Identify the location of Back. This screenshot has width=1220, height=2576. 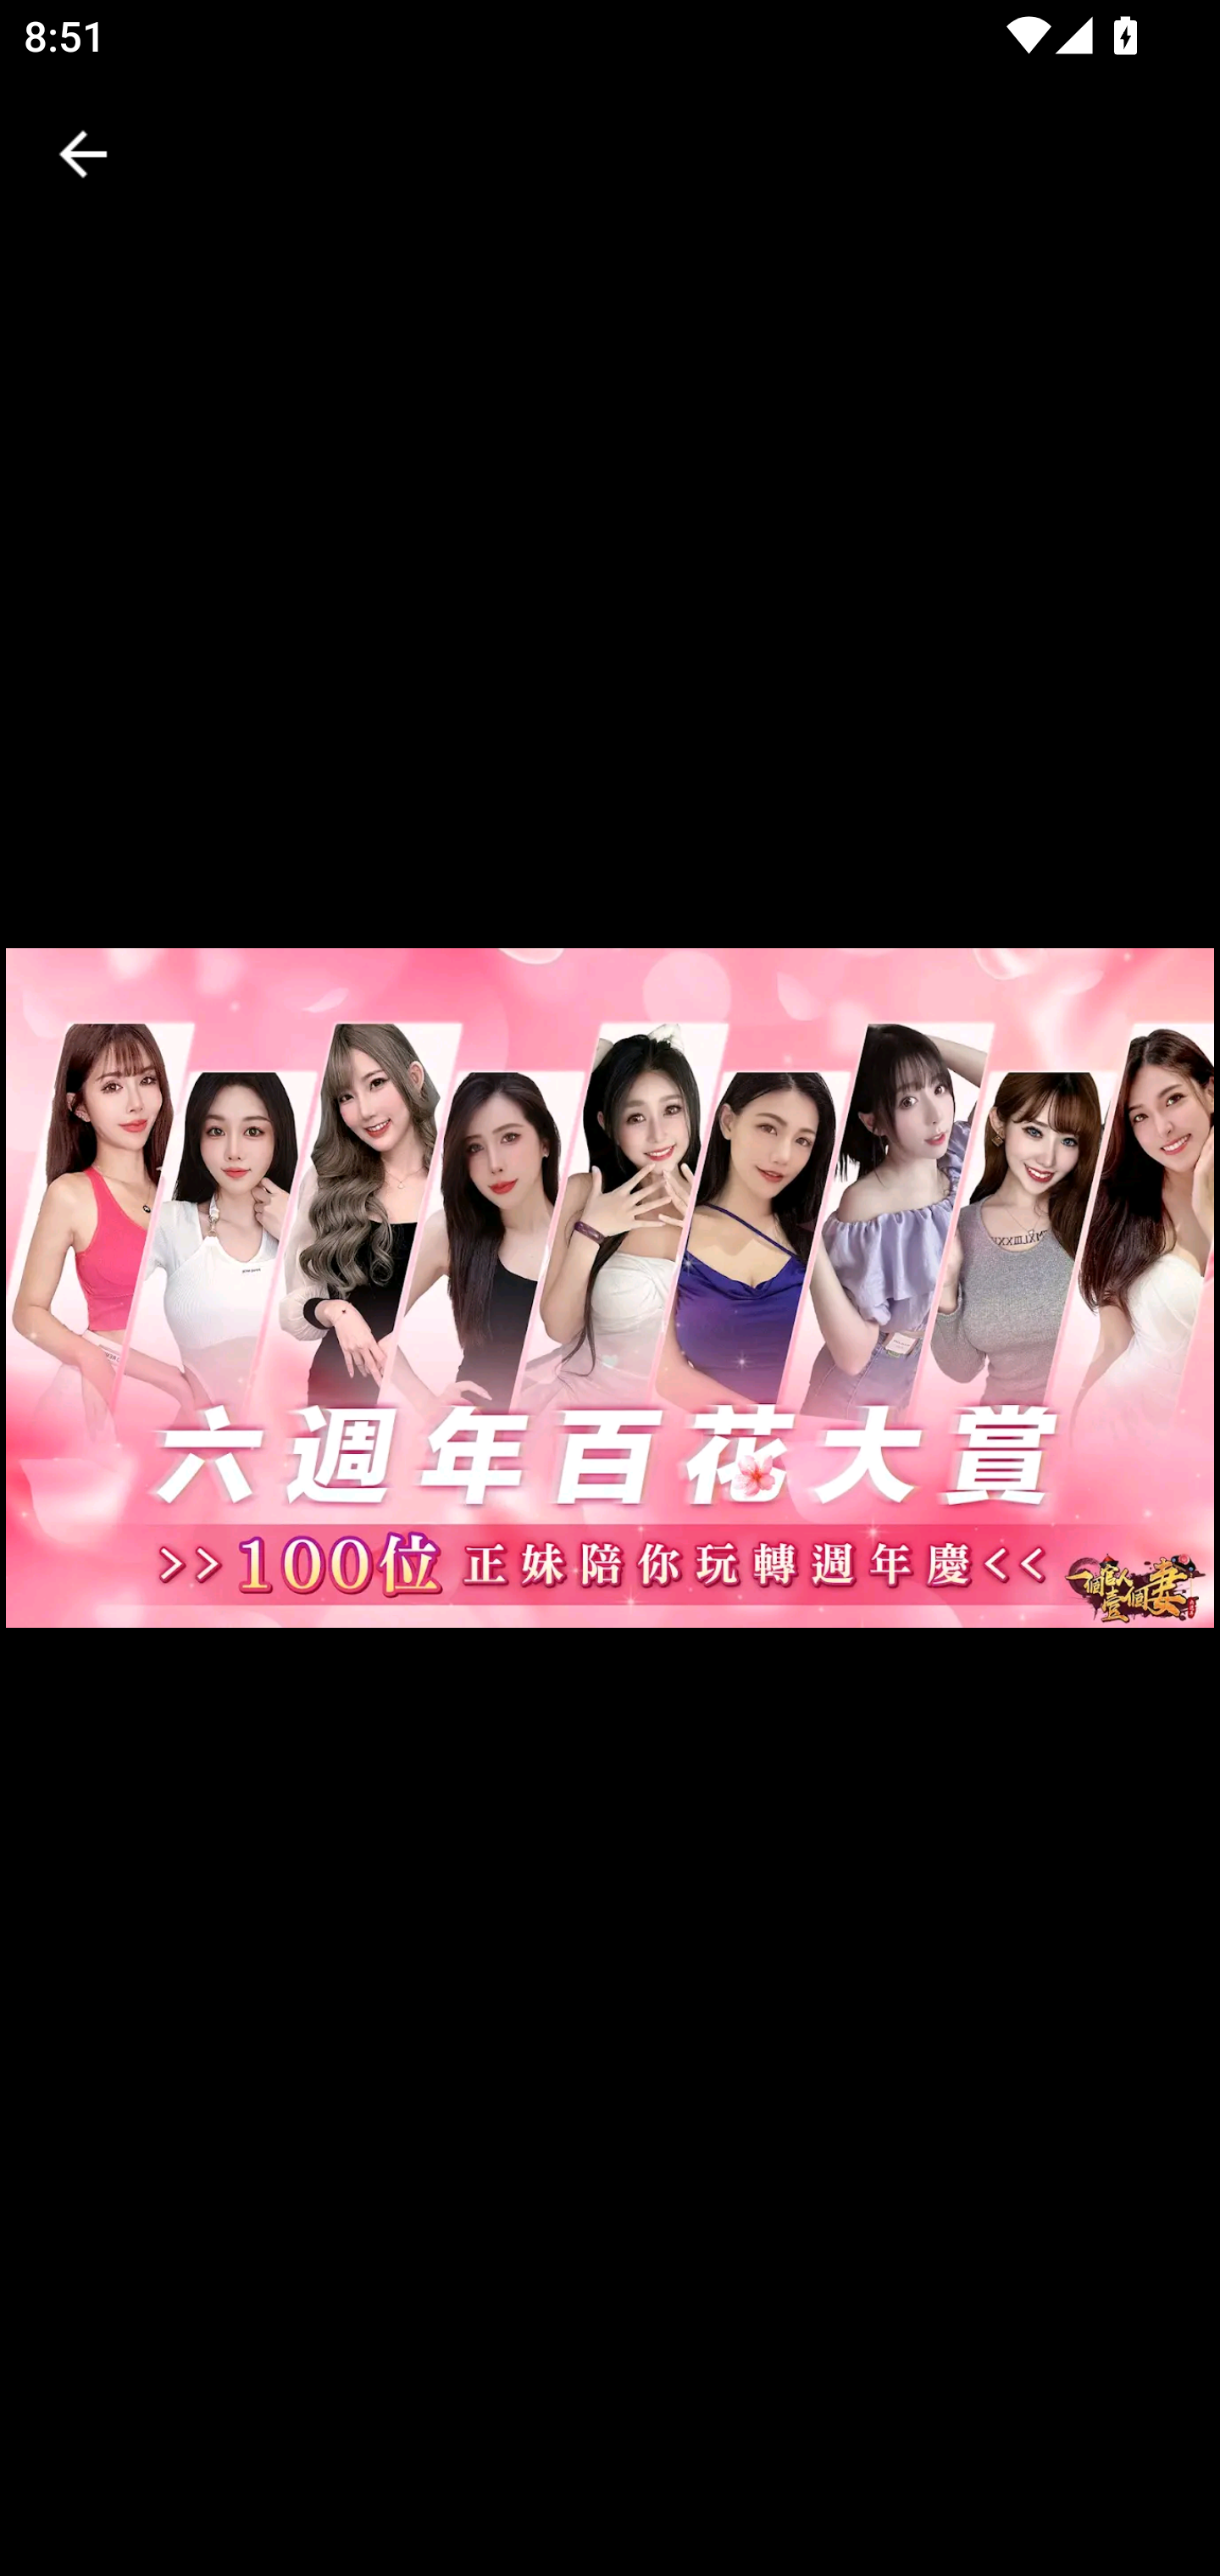
(83, 154).